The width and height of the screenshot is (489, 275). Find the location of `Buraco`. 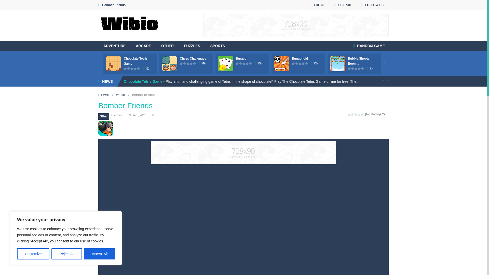

Buraco is located at coordinates (241, 58).